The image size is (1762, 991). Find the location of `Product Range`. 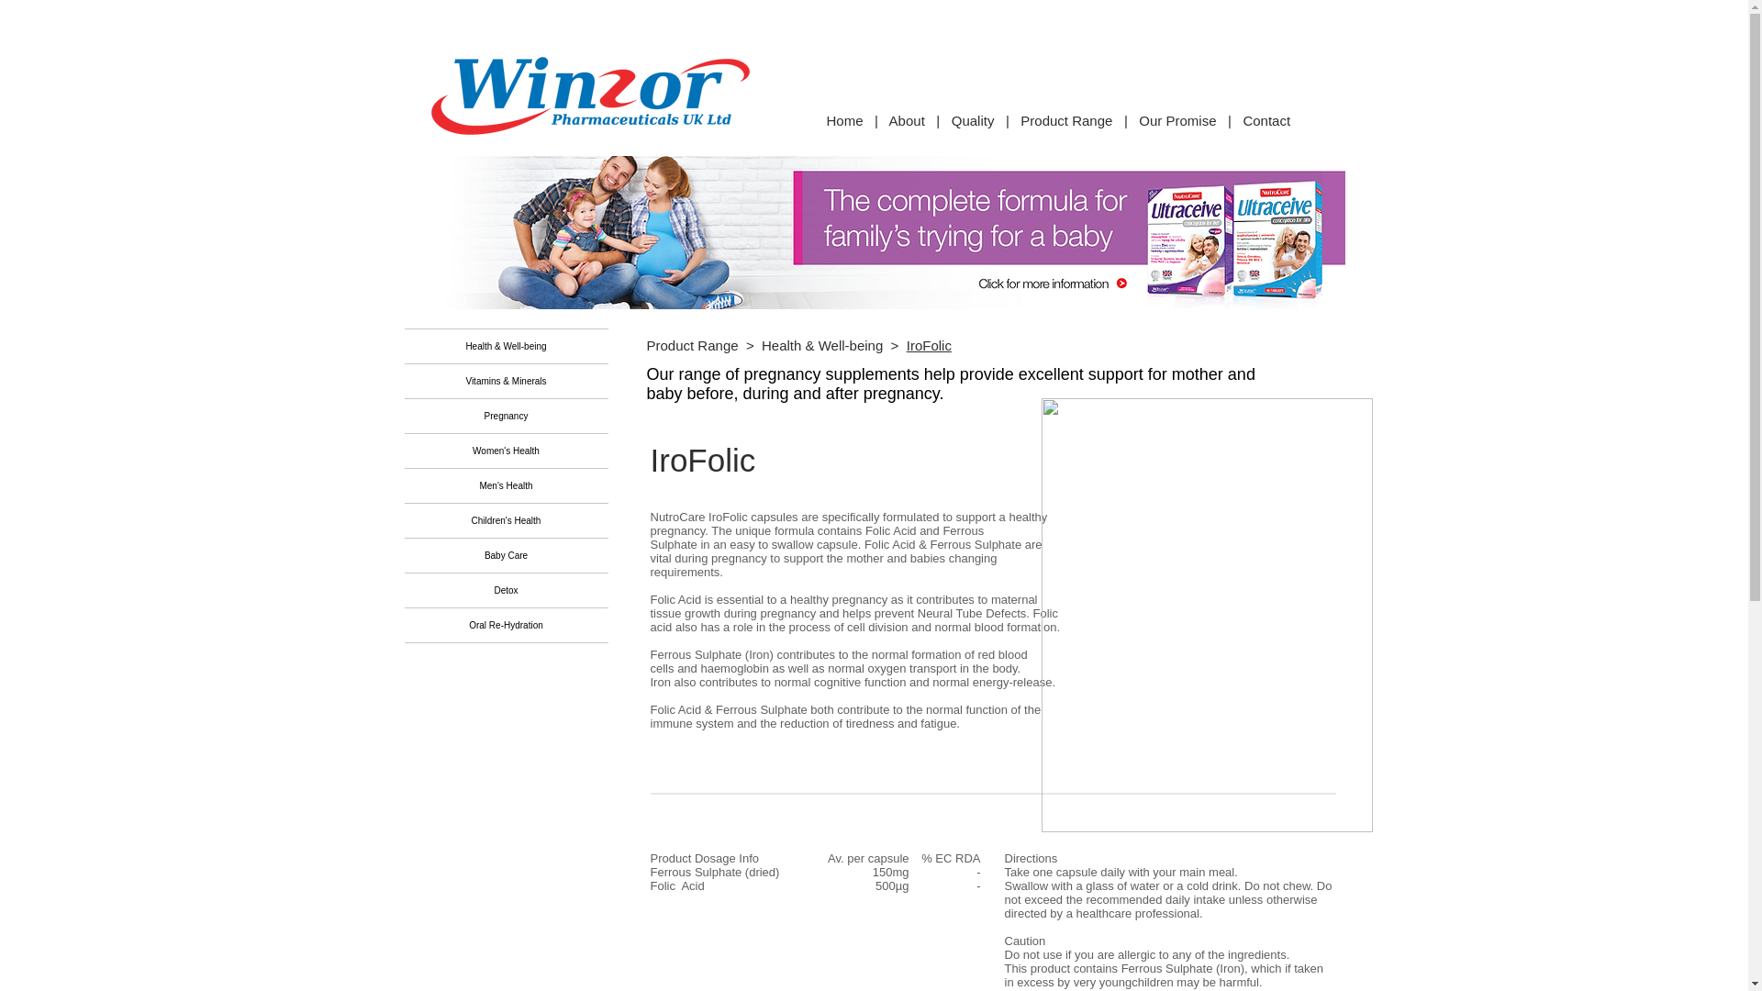

Product Range is located at coordinates (1065, 121).